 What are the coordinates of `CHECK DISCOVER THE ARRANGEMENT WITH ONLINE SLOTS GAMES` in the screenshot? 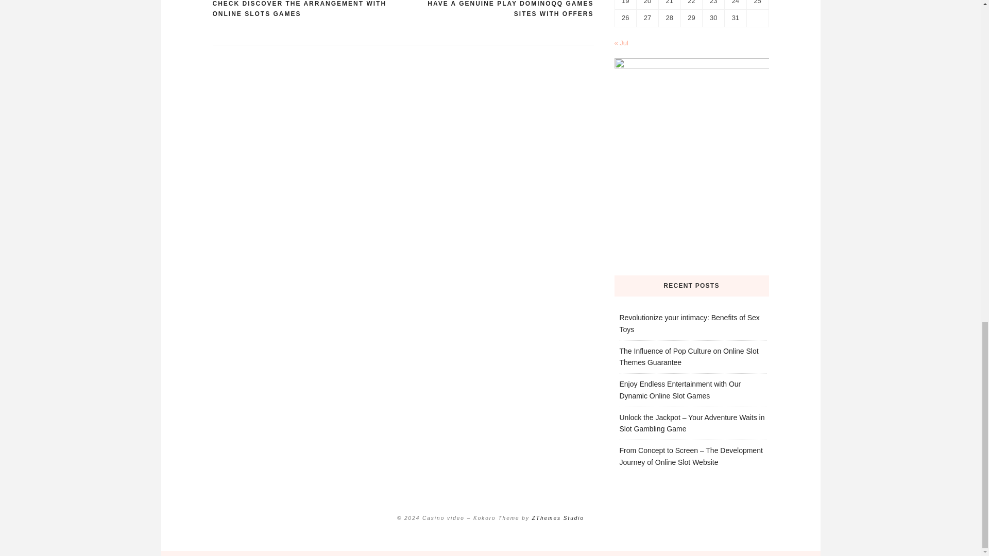 It's located at (307, 9).